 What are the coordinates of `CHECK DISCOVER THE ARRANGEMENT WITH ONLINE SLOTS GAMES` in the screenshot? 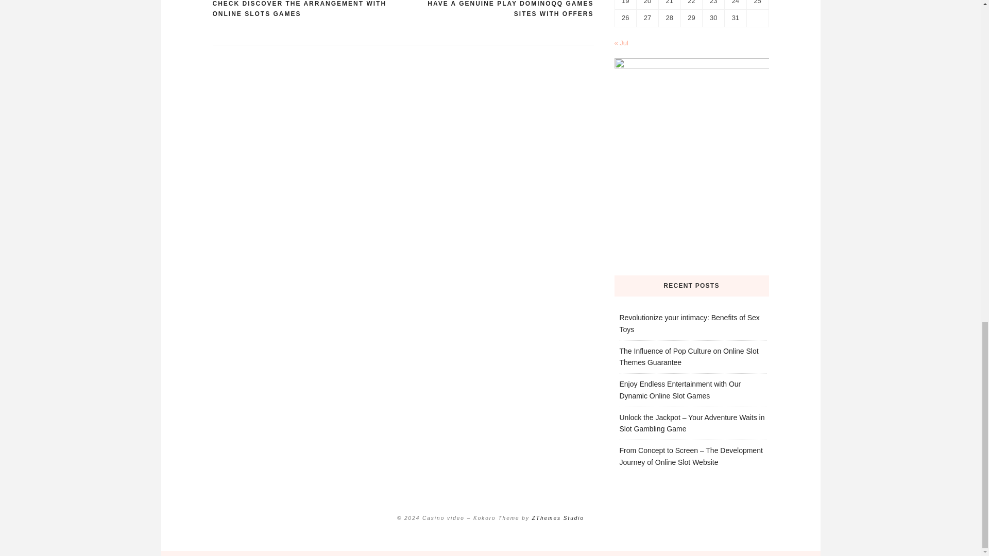 It's located at (307, 9).